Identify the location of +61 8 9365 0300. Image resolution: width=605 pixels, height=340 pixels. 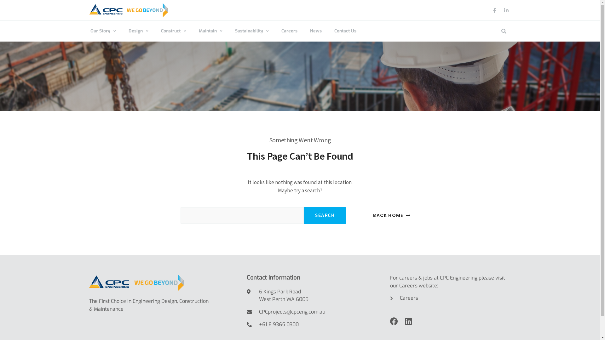
(315, 325).